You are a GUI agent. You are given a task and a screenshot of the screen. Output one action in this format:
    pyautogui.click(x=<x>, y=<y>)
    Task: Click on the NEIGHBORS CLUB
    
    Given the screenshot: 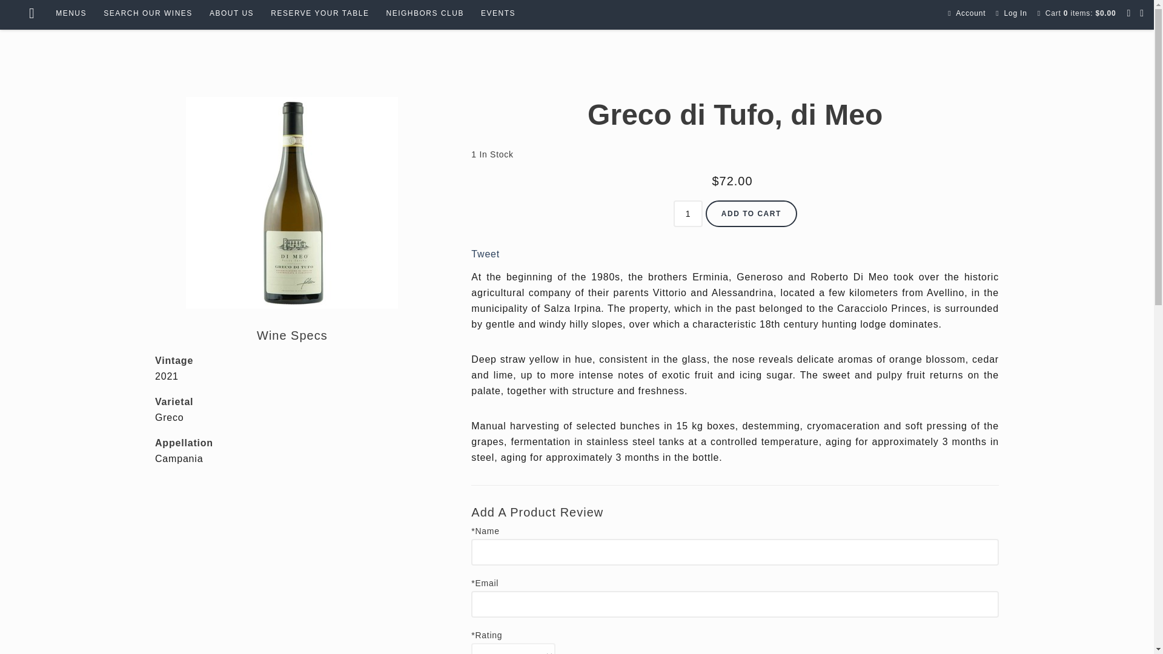 What is the action you would take?
    pyautogui.click(x=425, y=13)
    